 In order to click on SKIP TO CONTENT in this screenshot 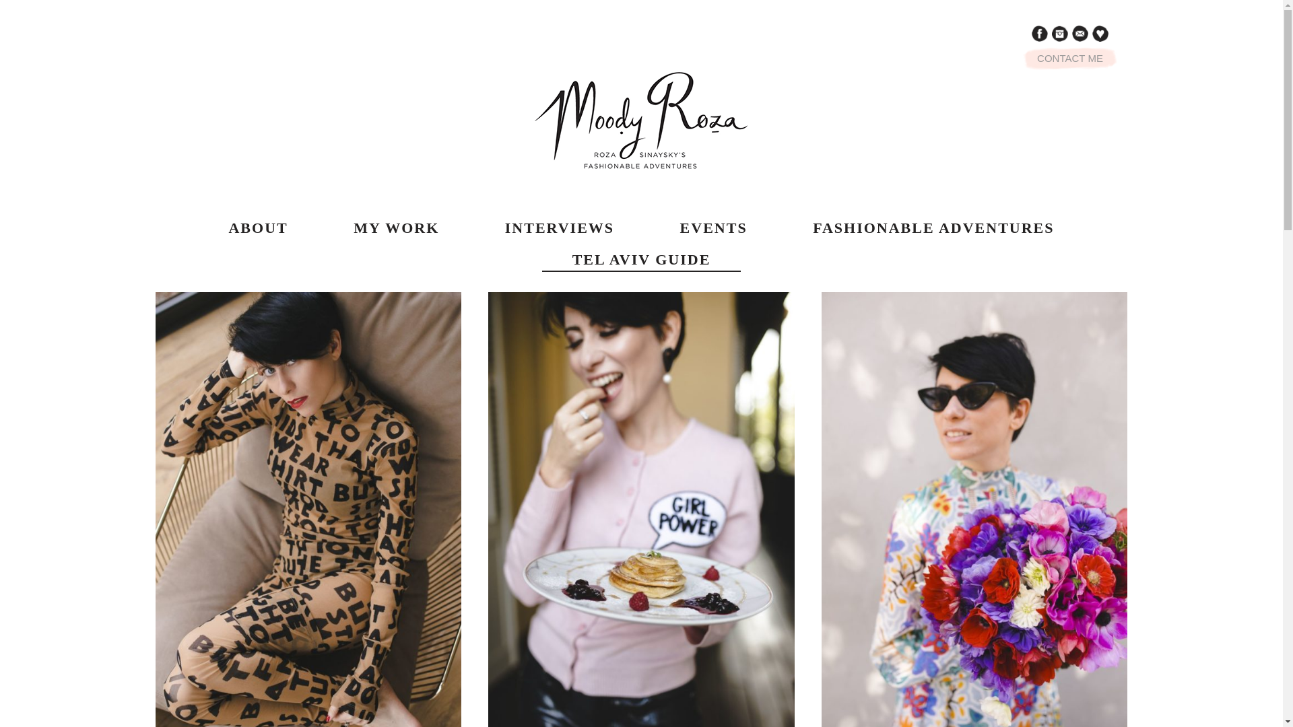, I will do `click(253, 223)`.